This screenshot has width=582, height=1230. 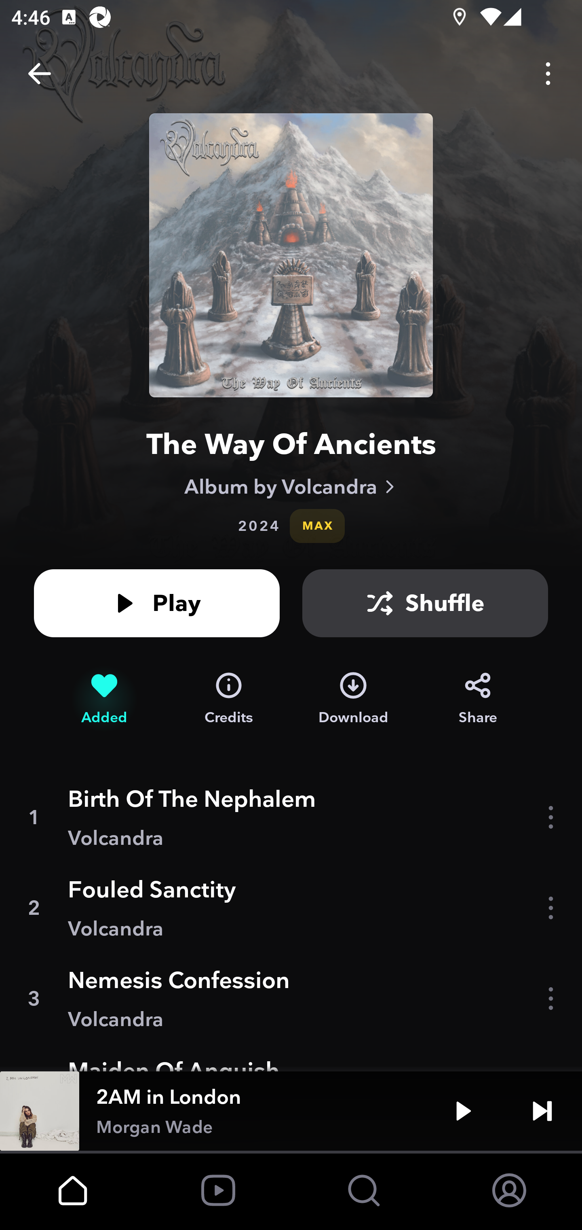 I want to click on The Way Of Ancients, so click(x=291, y=444).